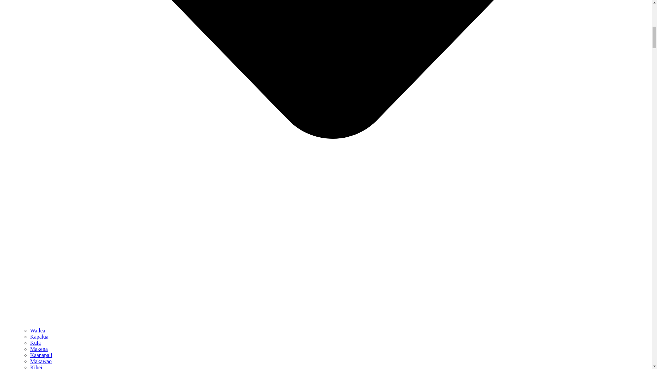 This screenshot has width=657, height=369. Describe the element at coordinates (38, 331) in the screenshot. I see `Wailea` at that location.